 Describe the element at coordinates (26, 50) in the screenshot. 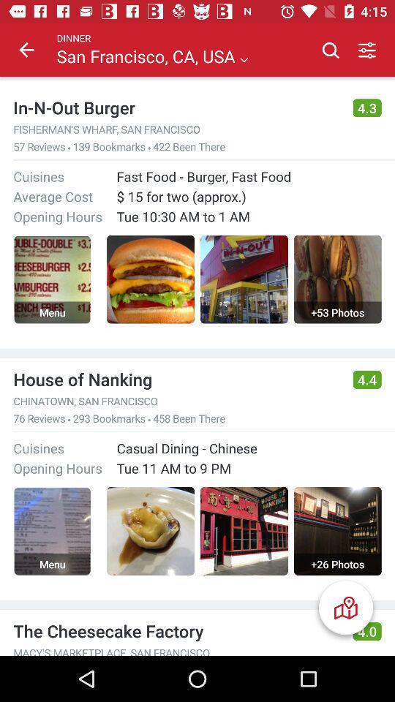

I see `choose item to the left of dinner` at that location.